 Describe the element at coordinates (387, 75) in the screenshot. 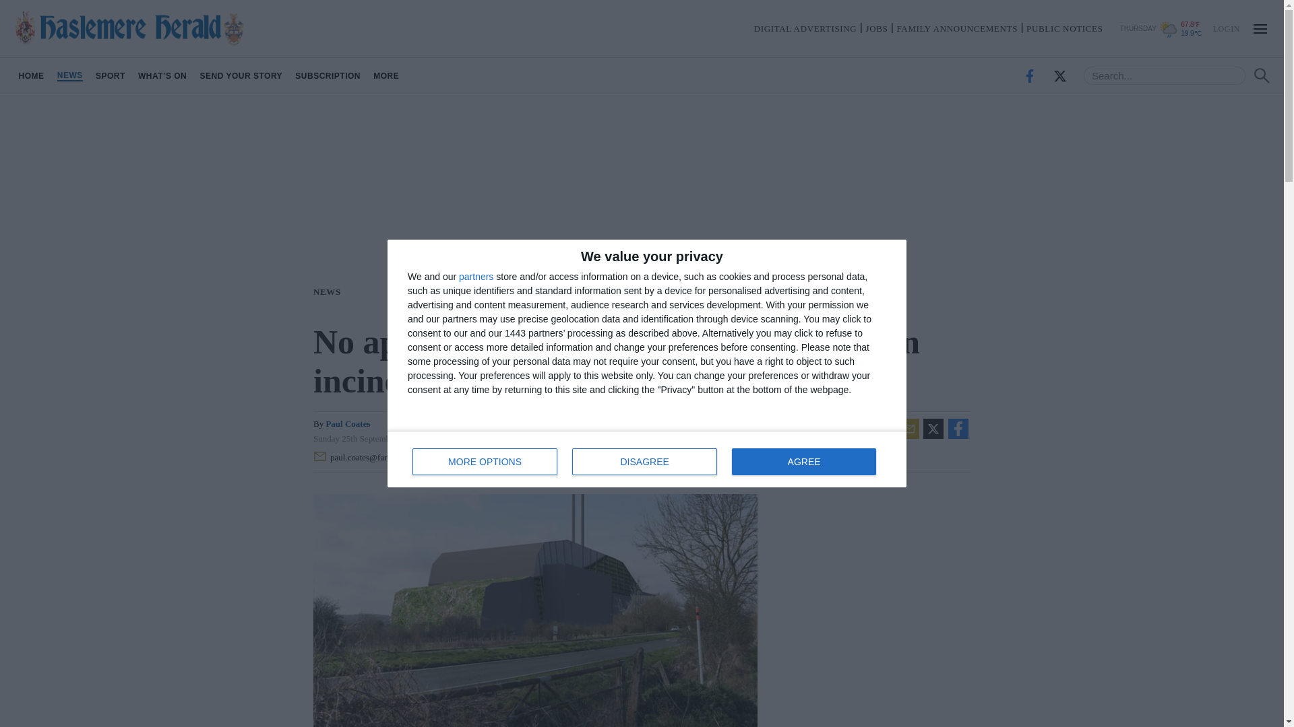

I see `MORE OPTIONS` at that location.